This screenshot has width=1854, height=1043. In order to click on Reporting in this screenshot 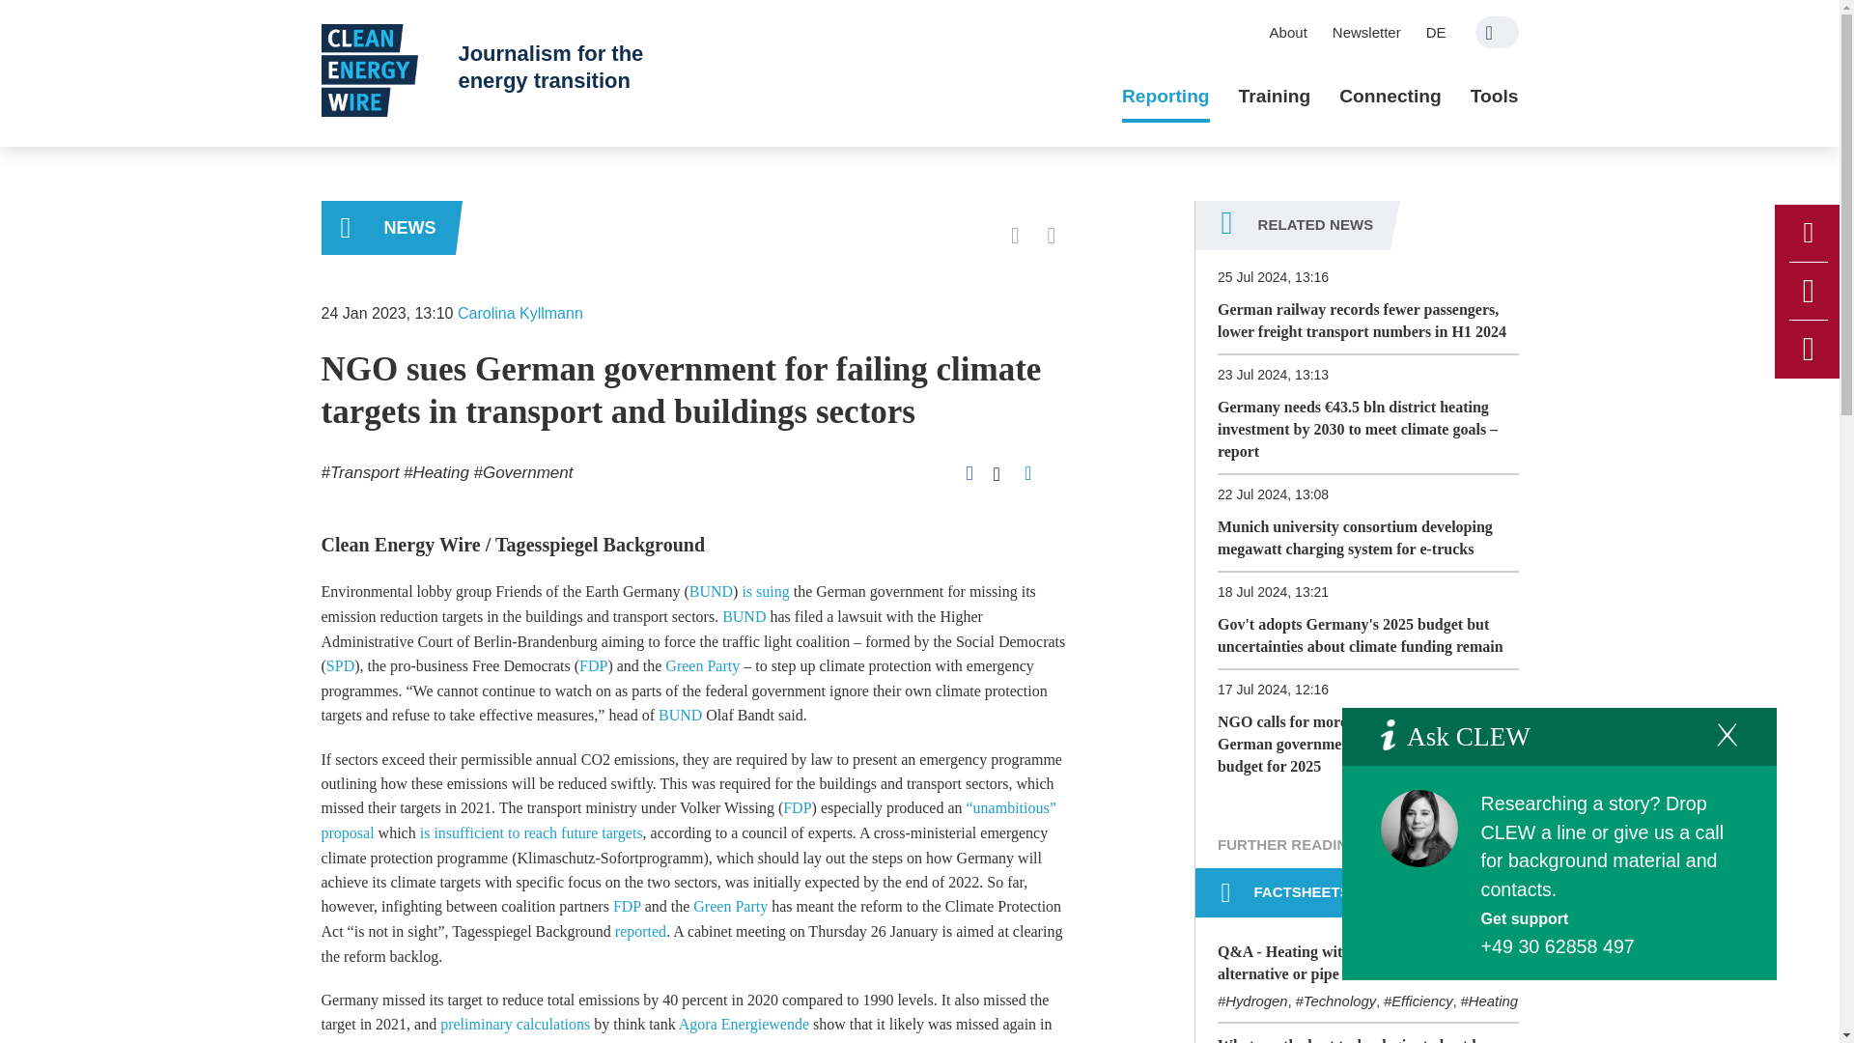, I will do `click(1166, 97)`.